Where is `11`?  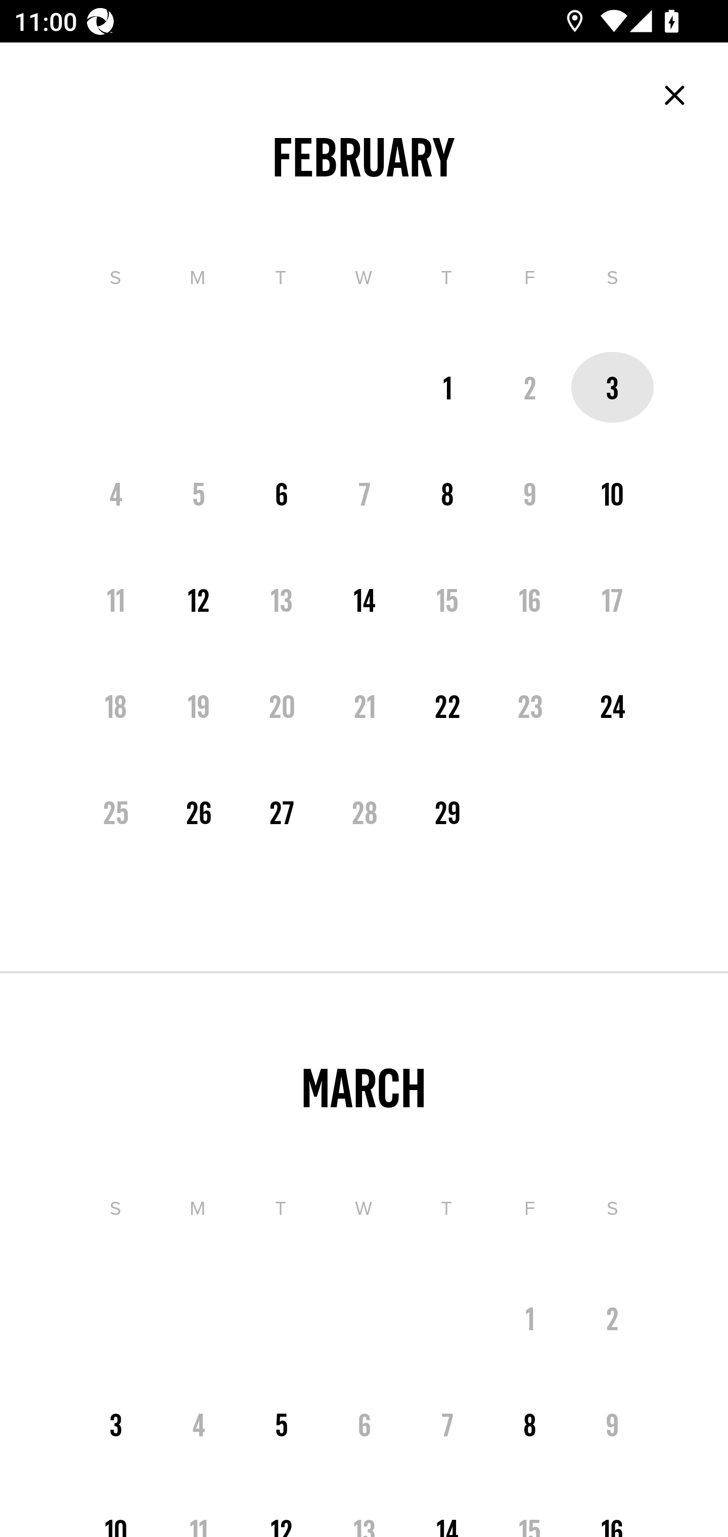 11 is located at coordinates (199, 1516).